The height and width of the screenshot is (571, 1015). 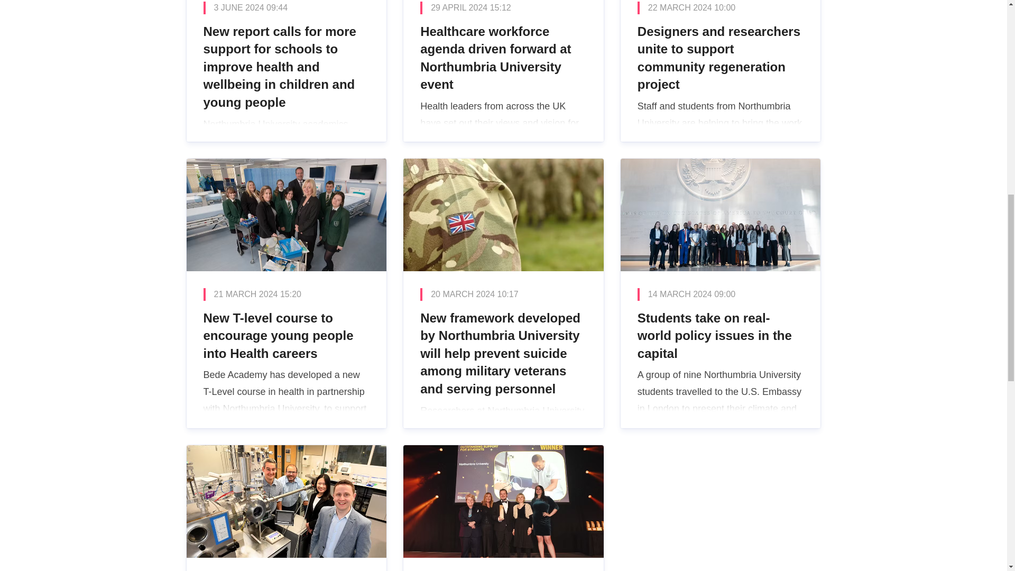 What do you see at coordinates (503, 508) in the screenshot?
I see `Outstanding support for nursing students wins national award` at bounding box center [503, 508].